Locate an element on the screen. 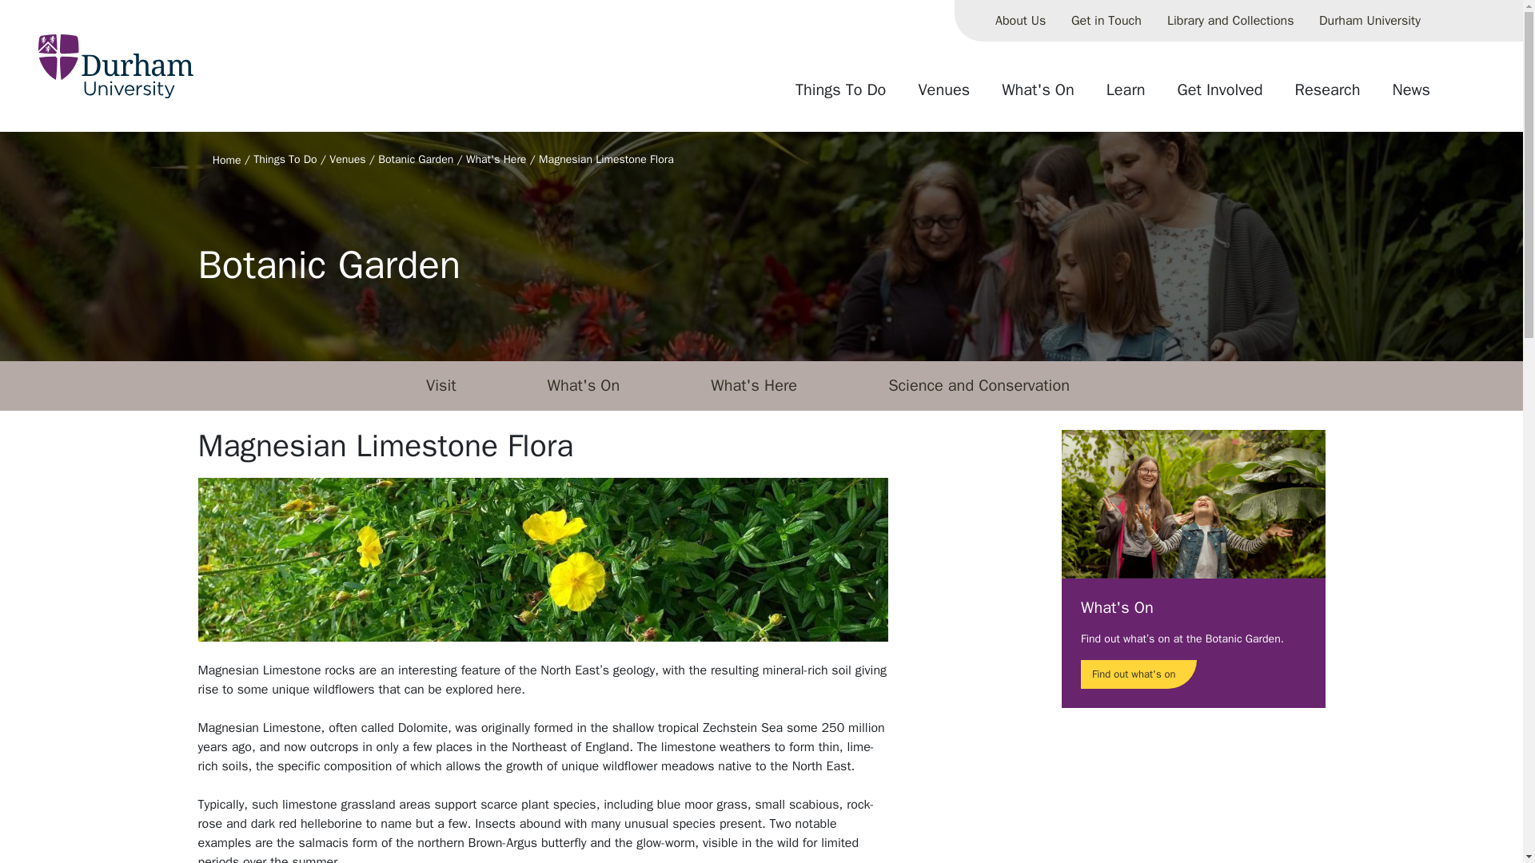 This screenshot has width=1535, height=863. News is located at coordinates (1410, 96).